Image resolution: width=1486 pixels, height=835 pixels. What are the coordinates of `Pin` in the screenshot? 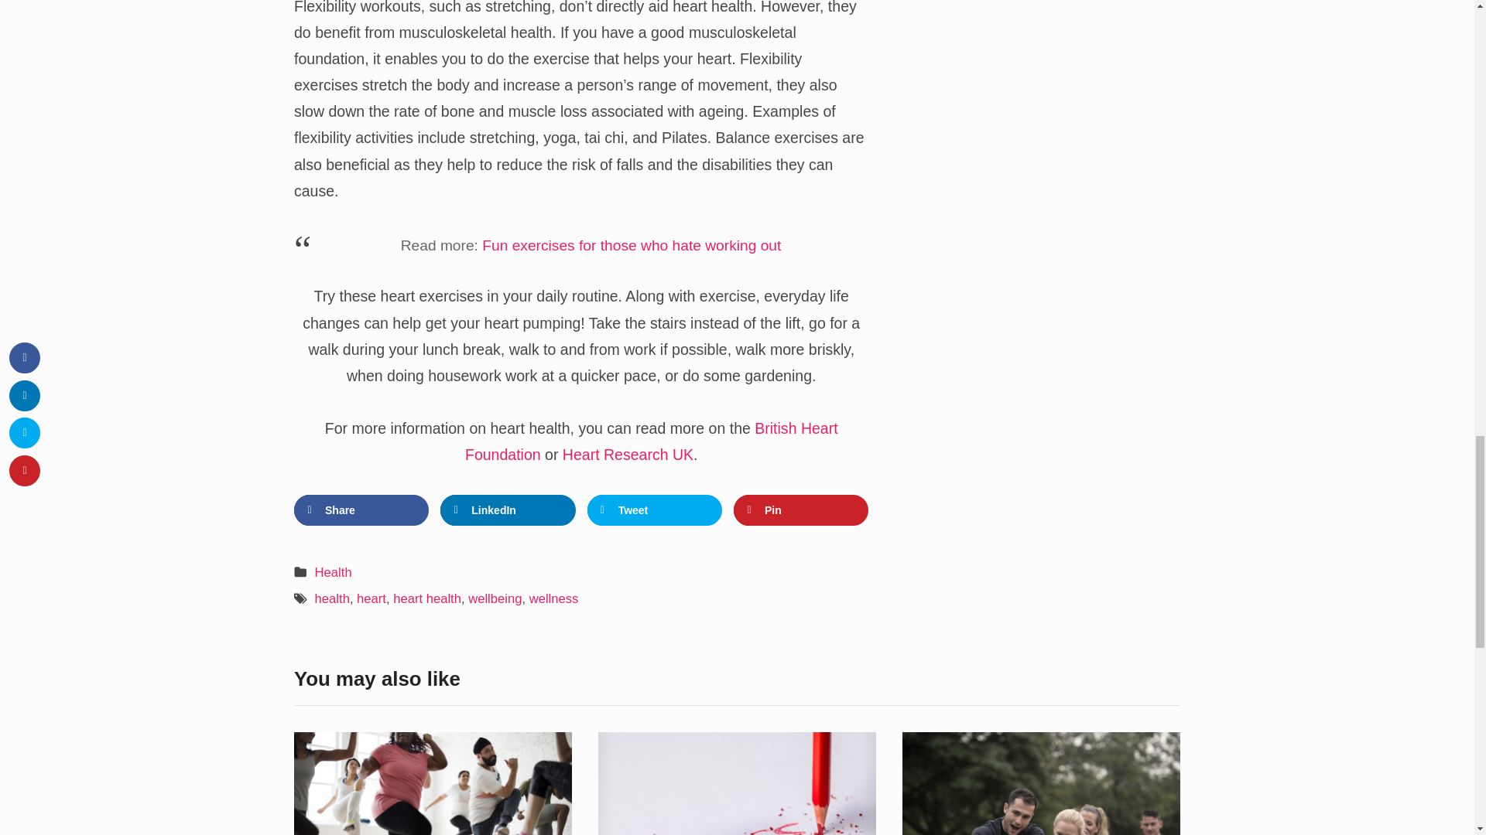 It's located at (800, 510).